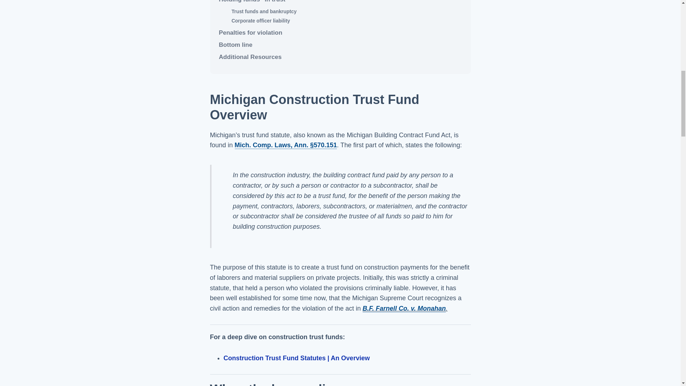 Image resolution: width=686 pixels, height=386 pixels. I want to click on Corporate officer liability, so click(347, 21).